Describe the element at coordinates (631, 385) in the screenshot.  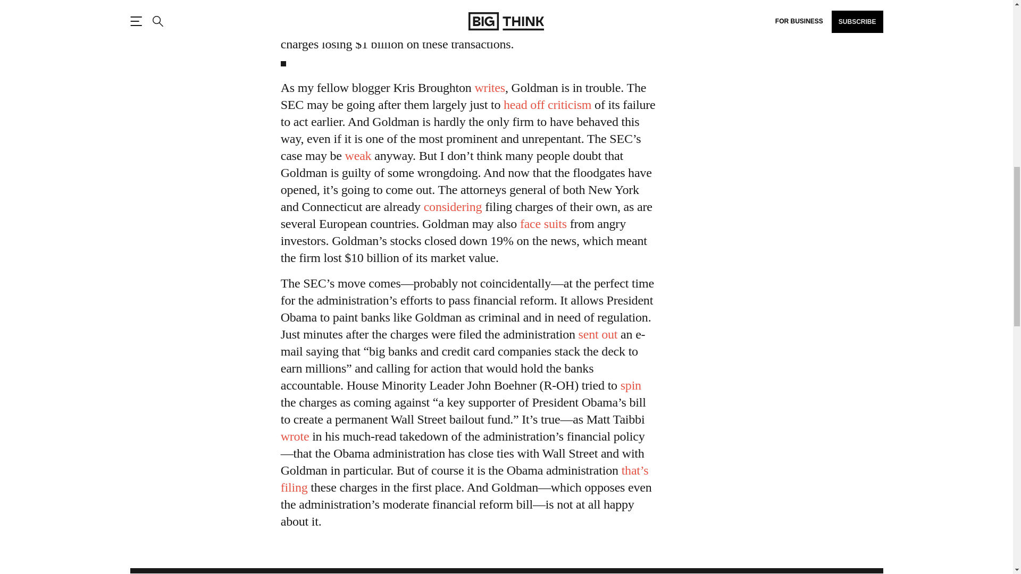
I see `spin` at that location.